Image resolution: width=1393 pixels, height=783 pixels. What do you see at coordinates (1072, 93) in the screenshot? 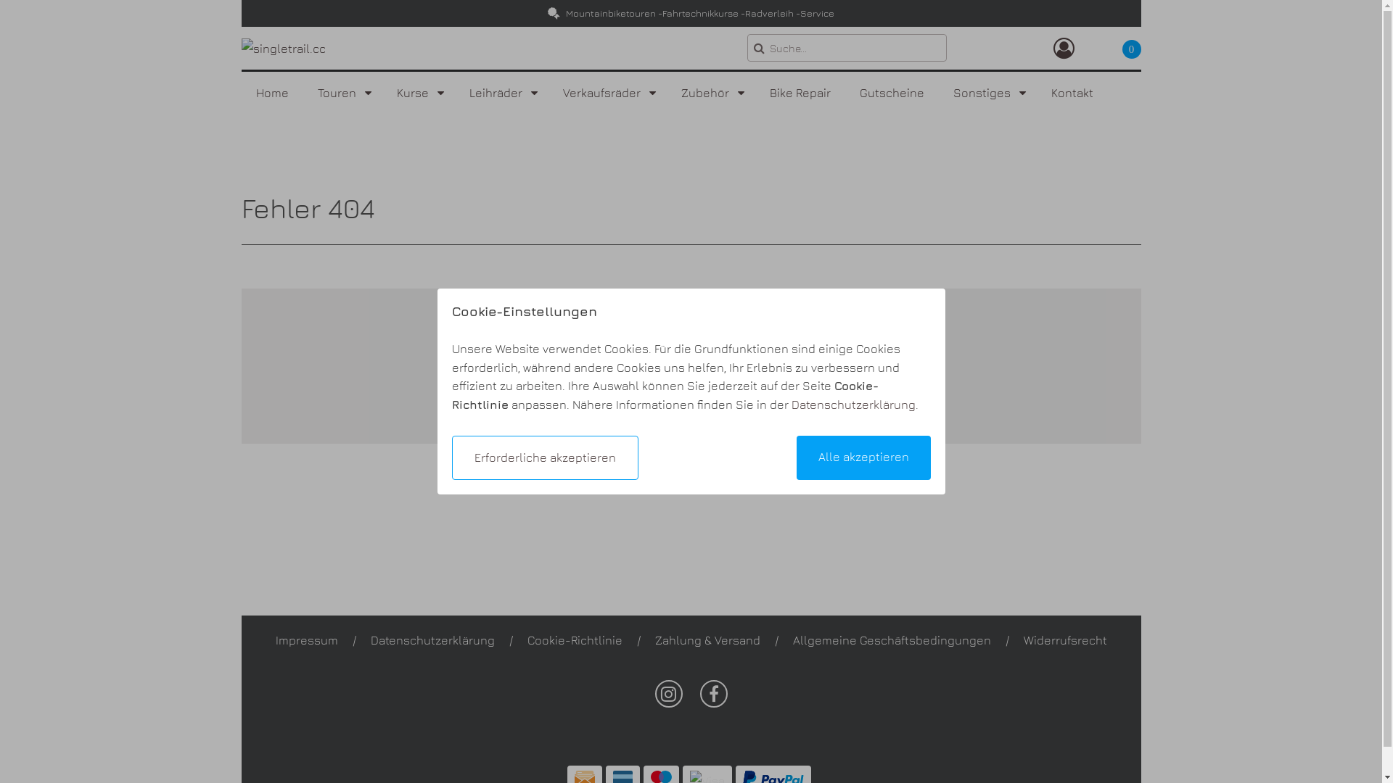
I see `Kontakt` at bounding box center [1072, 93].